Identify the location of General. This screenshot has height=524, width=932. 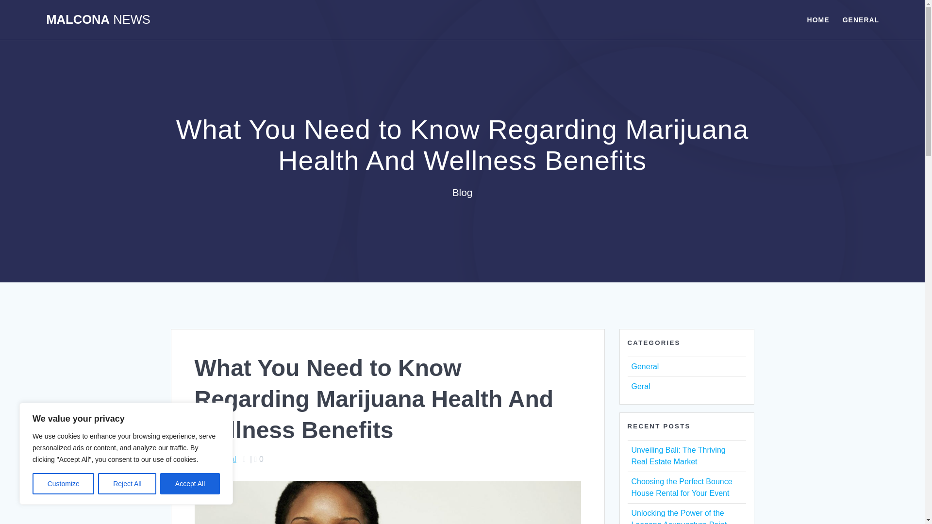
(645, 366).